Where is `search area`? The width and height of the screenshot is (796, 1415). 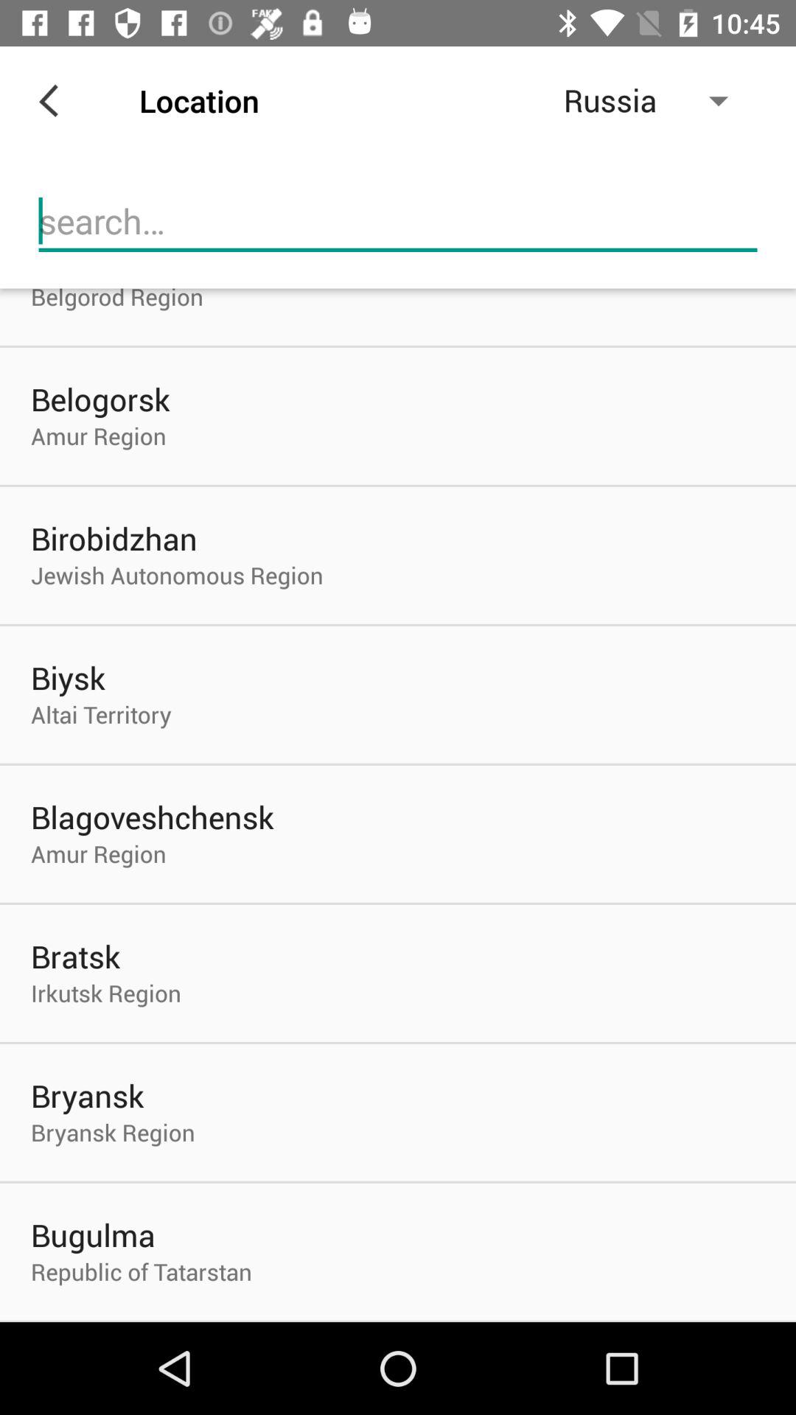 search area is located at coordinates (398, 221).